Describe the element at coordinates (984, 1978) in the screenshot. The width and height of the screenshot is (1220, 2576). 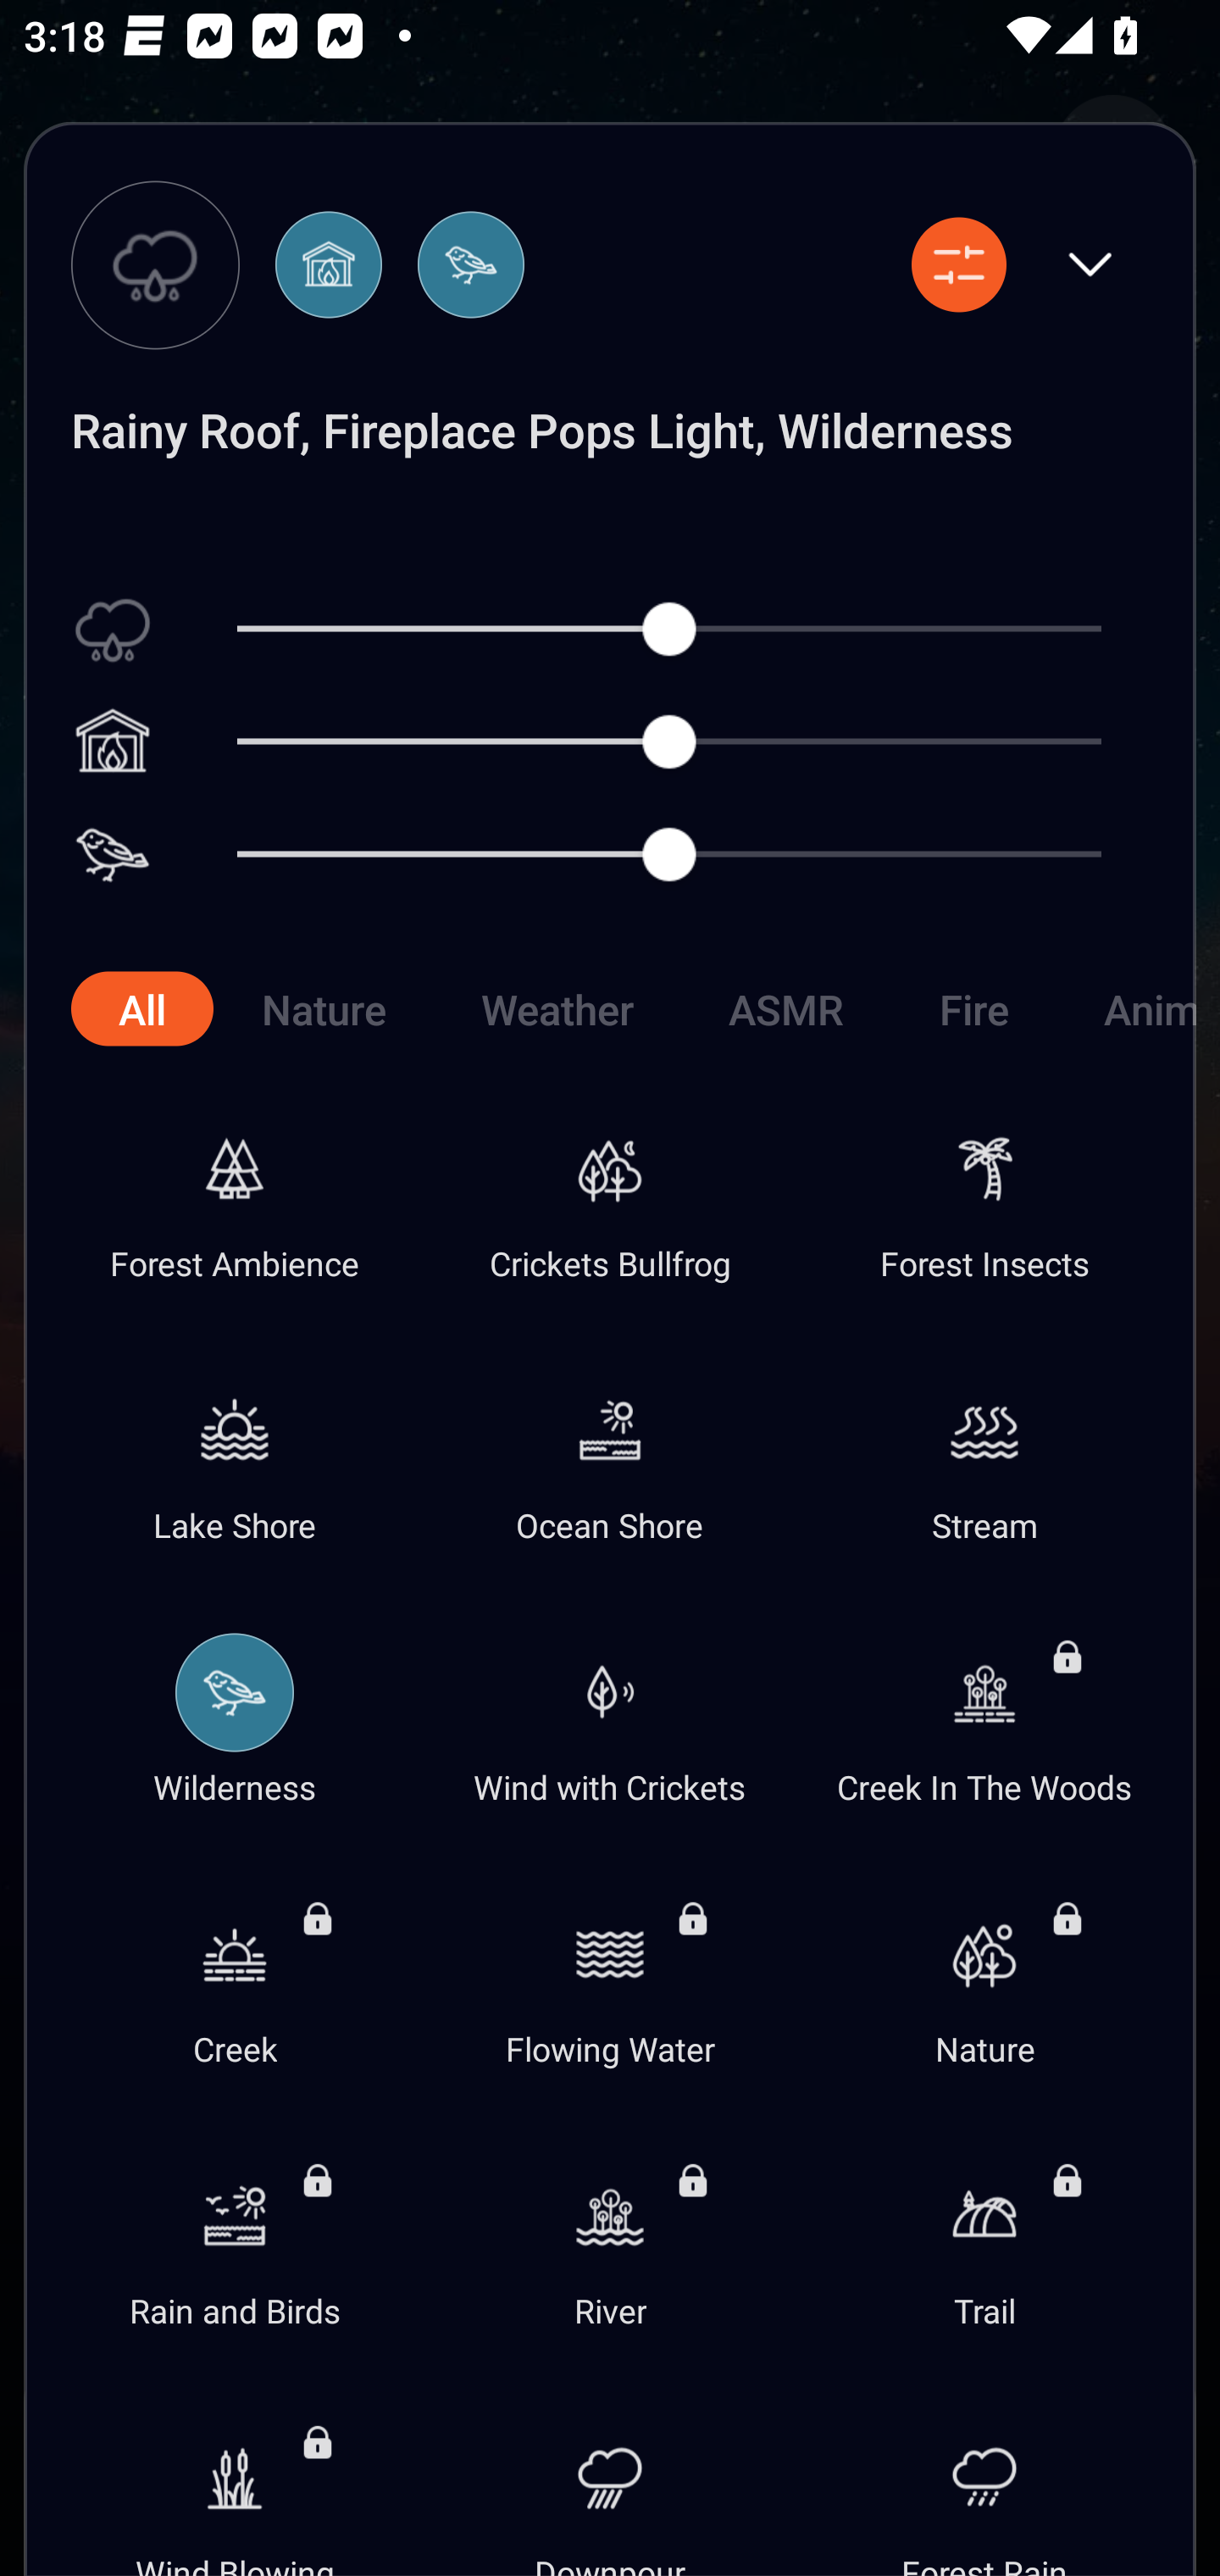
I see `Nature` at that location.